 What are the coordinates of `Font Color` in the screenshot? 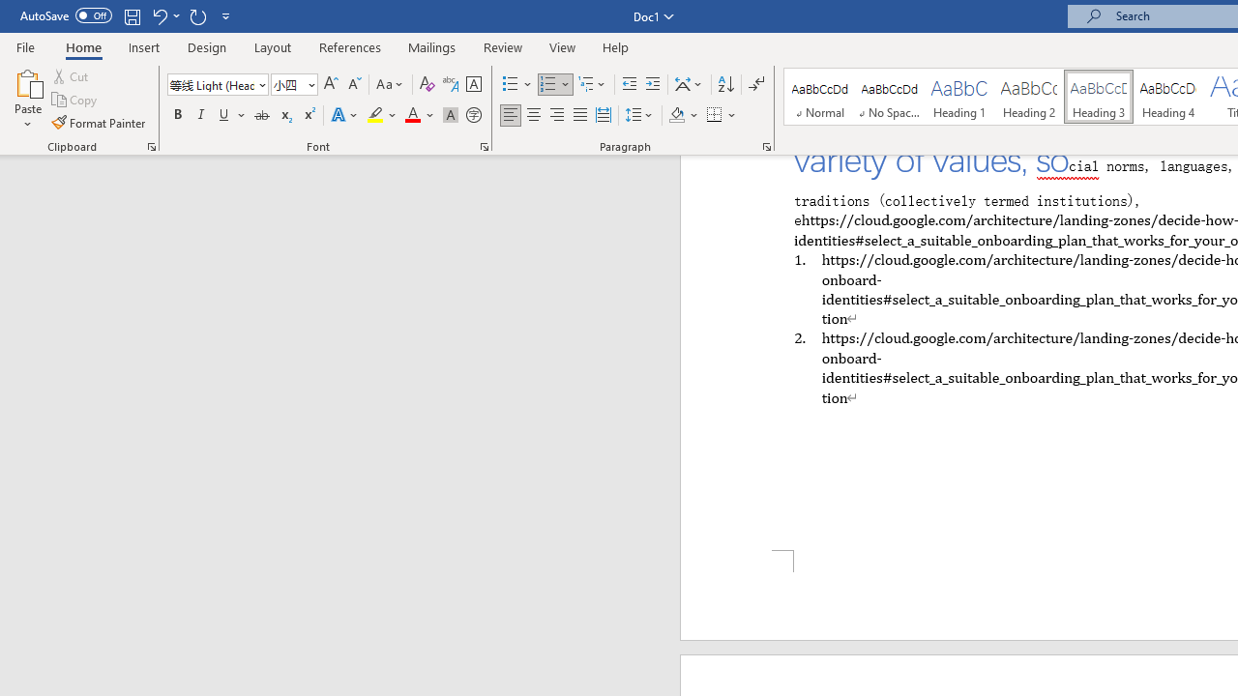 It's located at (420, 116).